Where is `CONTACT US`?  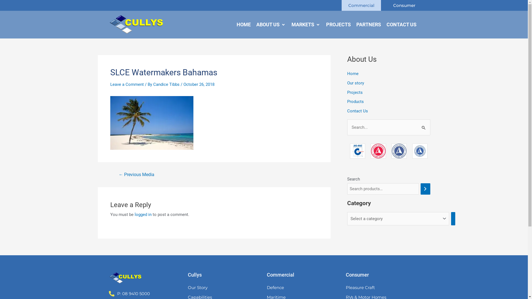 CONTACT US is located at coordinates (401, 25).